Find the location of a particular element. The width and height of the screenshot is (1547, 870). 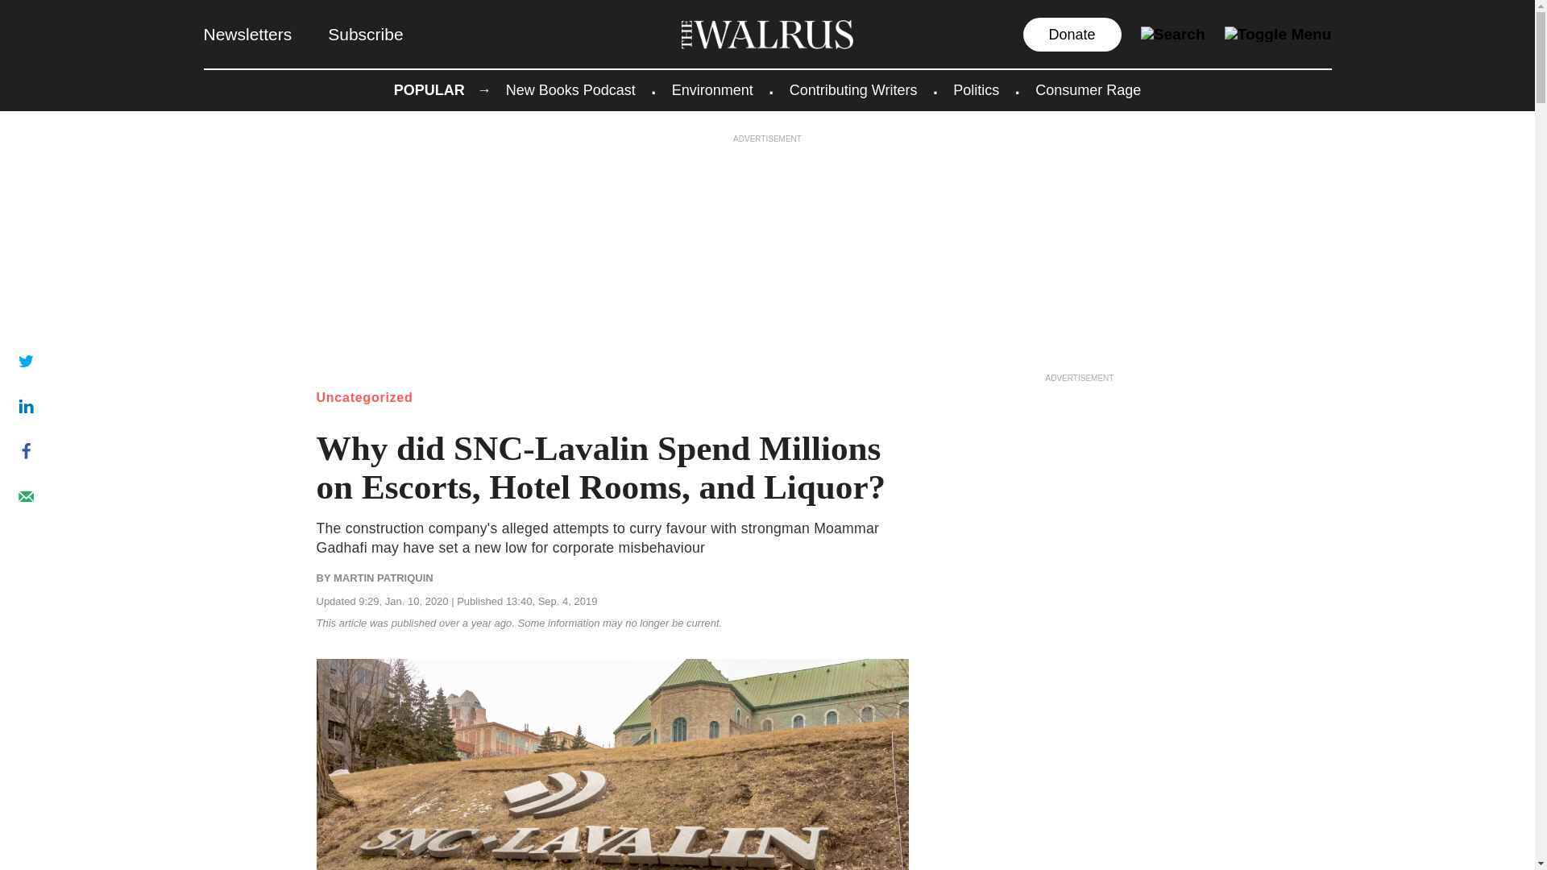

Share on Twitter is located at coordinates (25, 360).